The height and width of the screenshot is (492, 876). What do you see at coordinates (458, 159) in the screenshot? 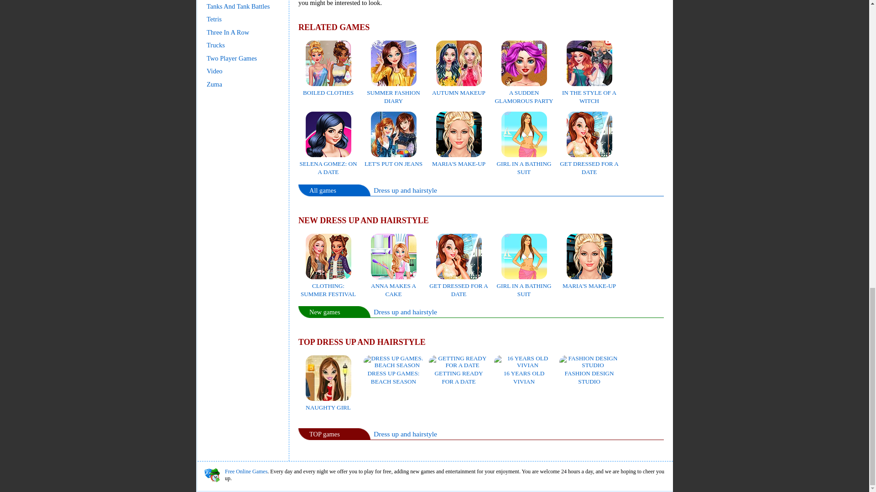
I see `MARIA'S MAKE-UP` at bounding box center [458, 159].